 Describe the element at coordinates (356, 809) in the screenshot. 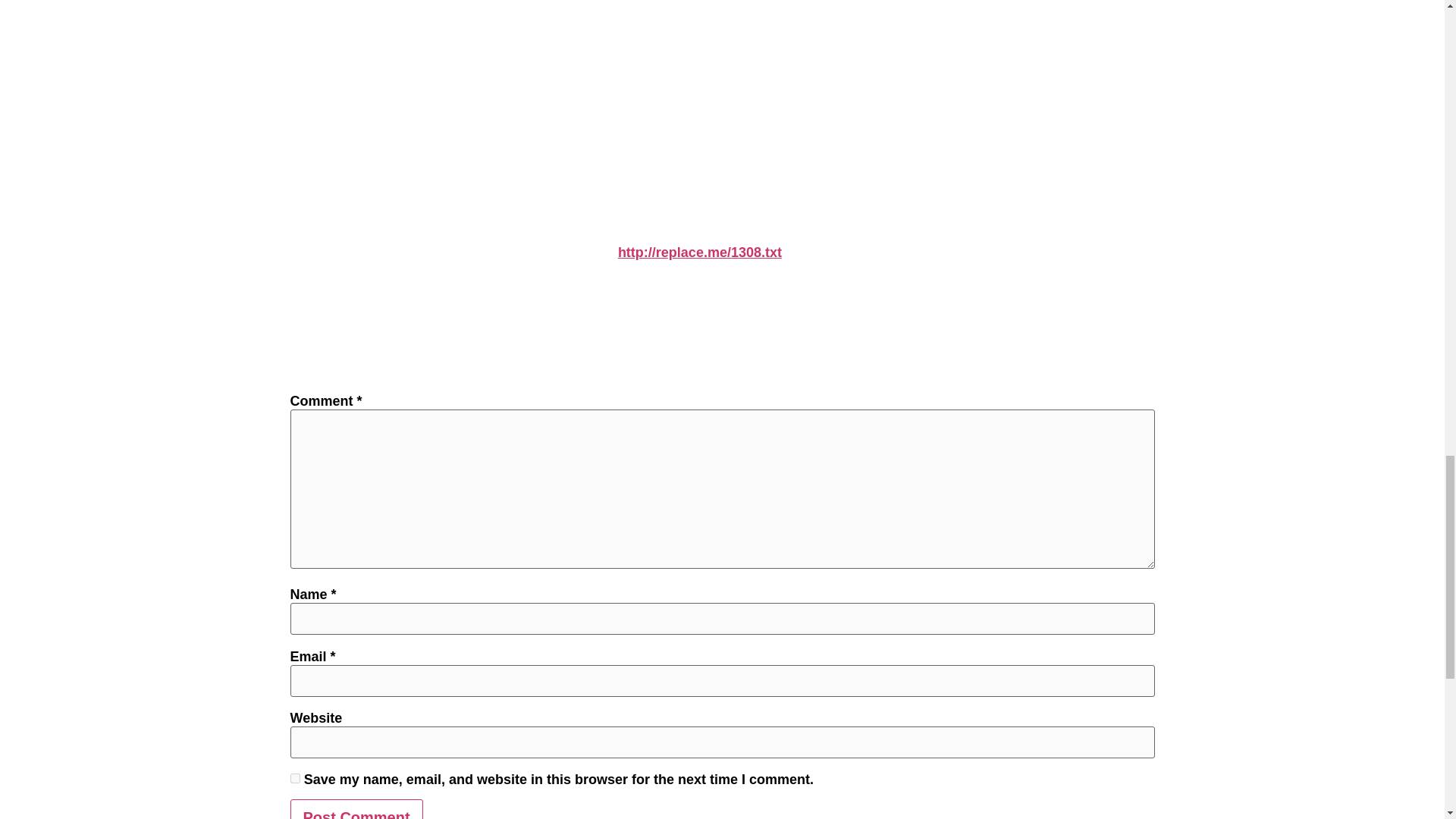

I see `Post Comment` at that location.